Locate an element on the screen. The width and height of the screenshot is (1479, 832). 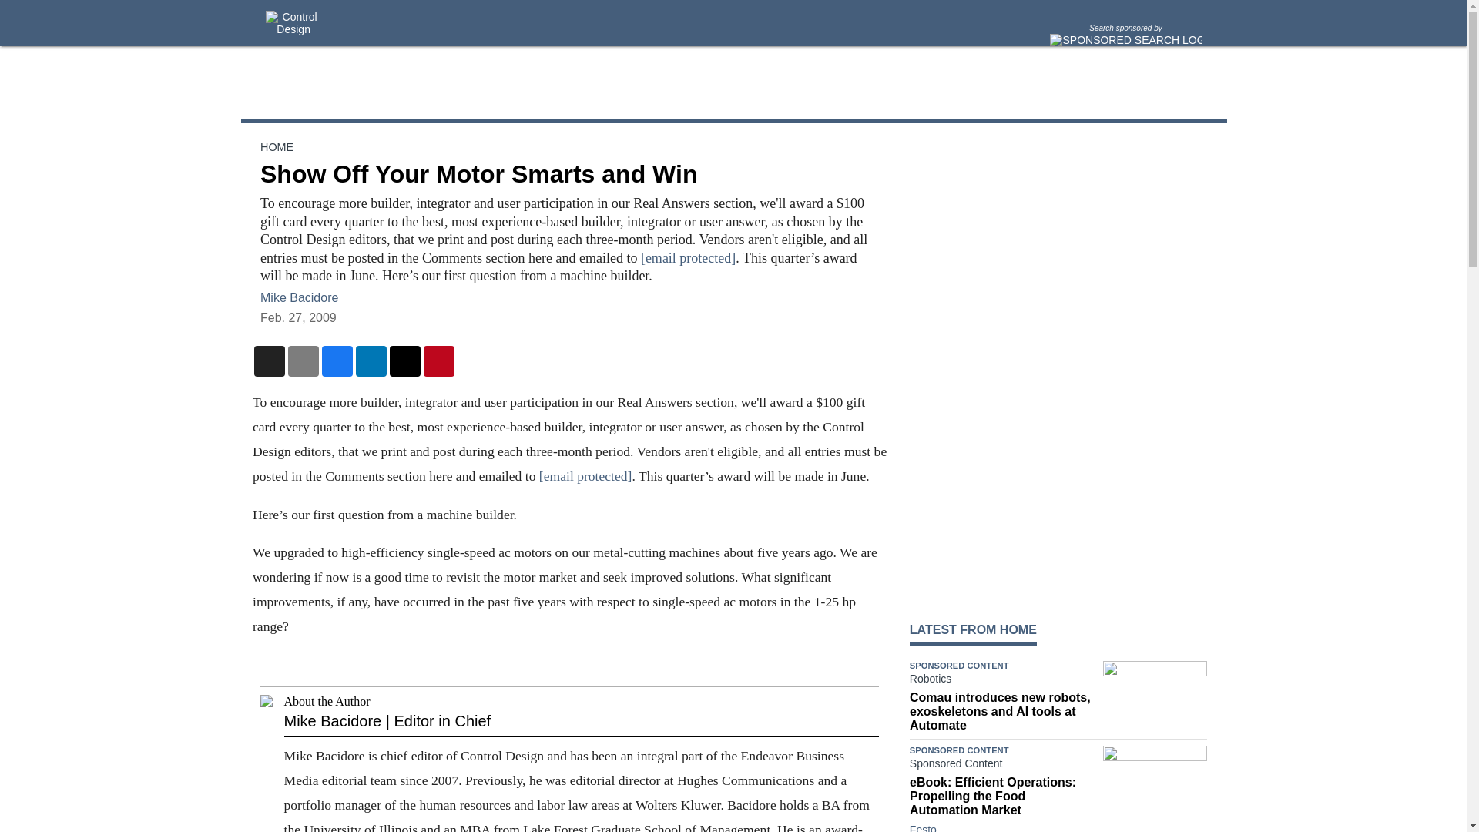
Mike Bacidore is located at coordinates (299, 297).